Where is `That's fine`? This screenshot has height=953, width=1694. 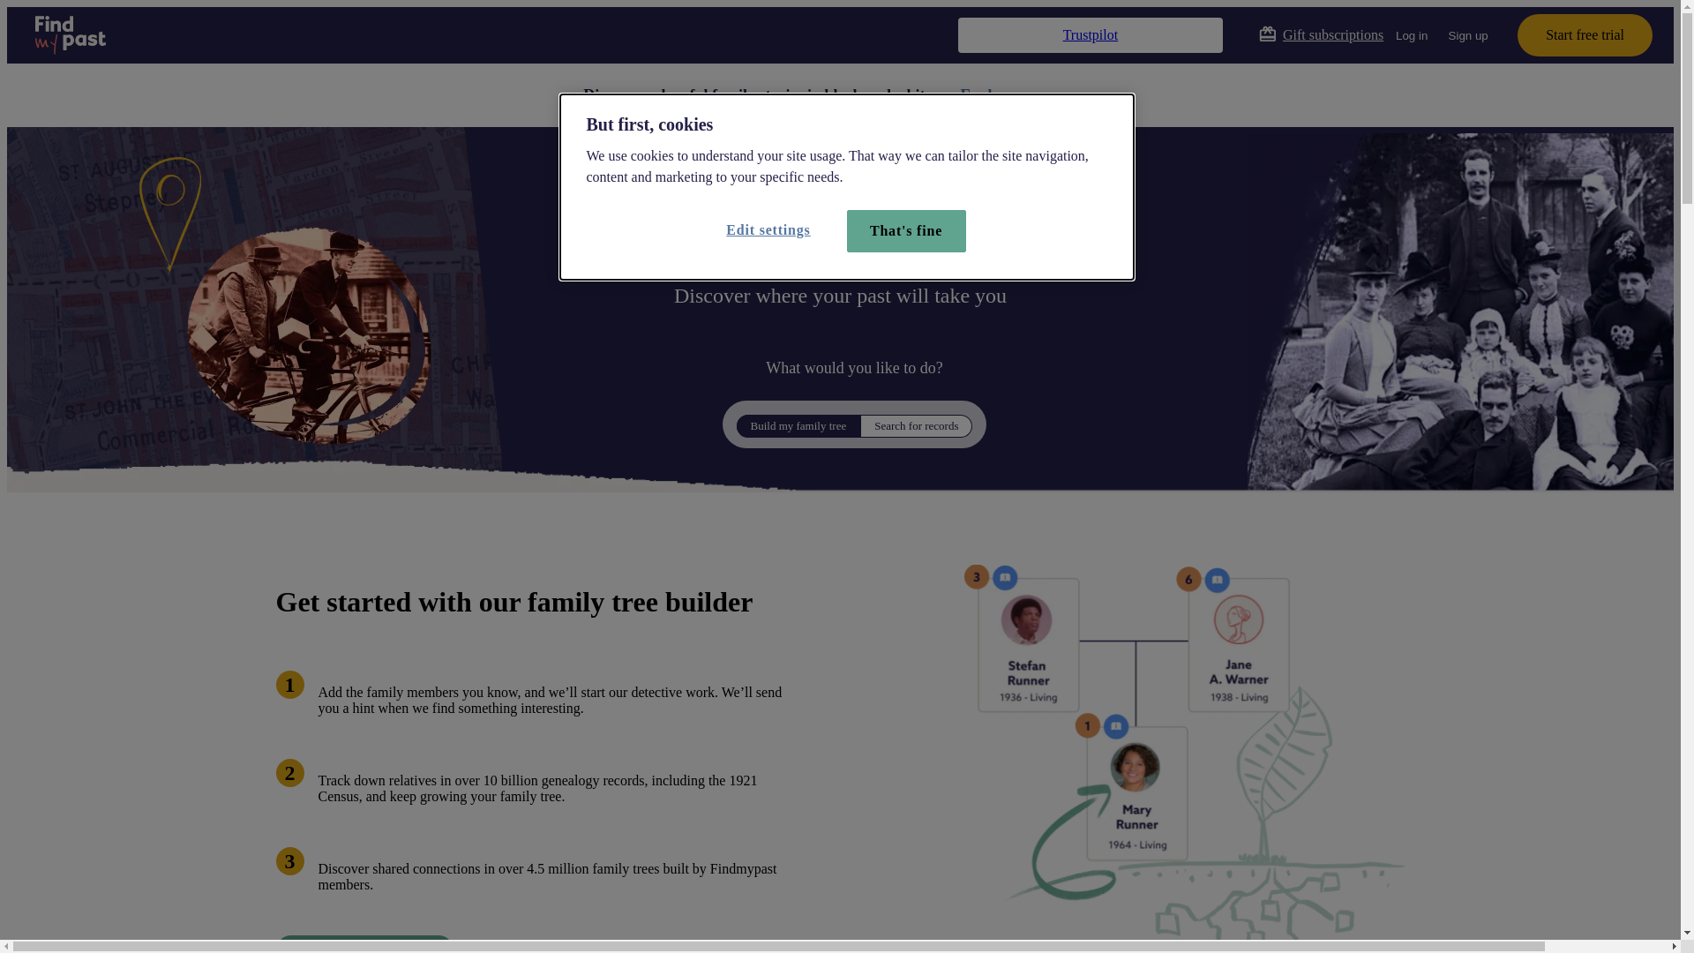
That's fine is located at coordinates (907, 231).